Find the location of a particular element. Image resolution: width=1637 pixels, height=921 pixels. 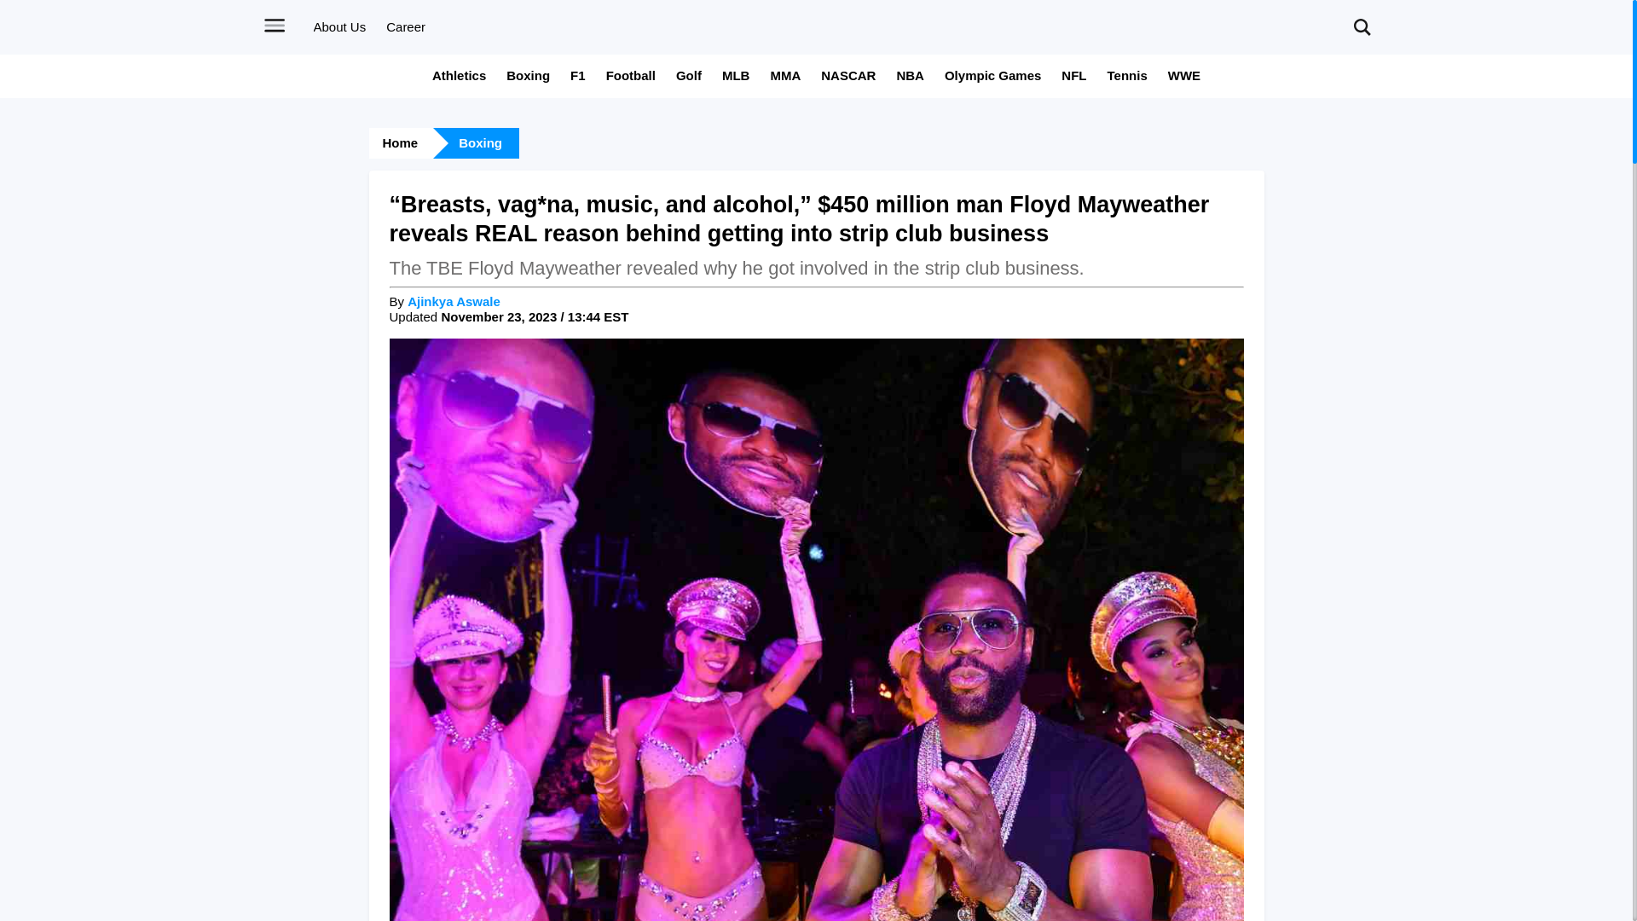

Football is located at coordinates (631, 75).